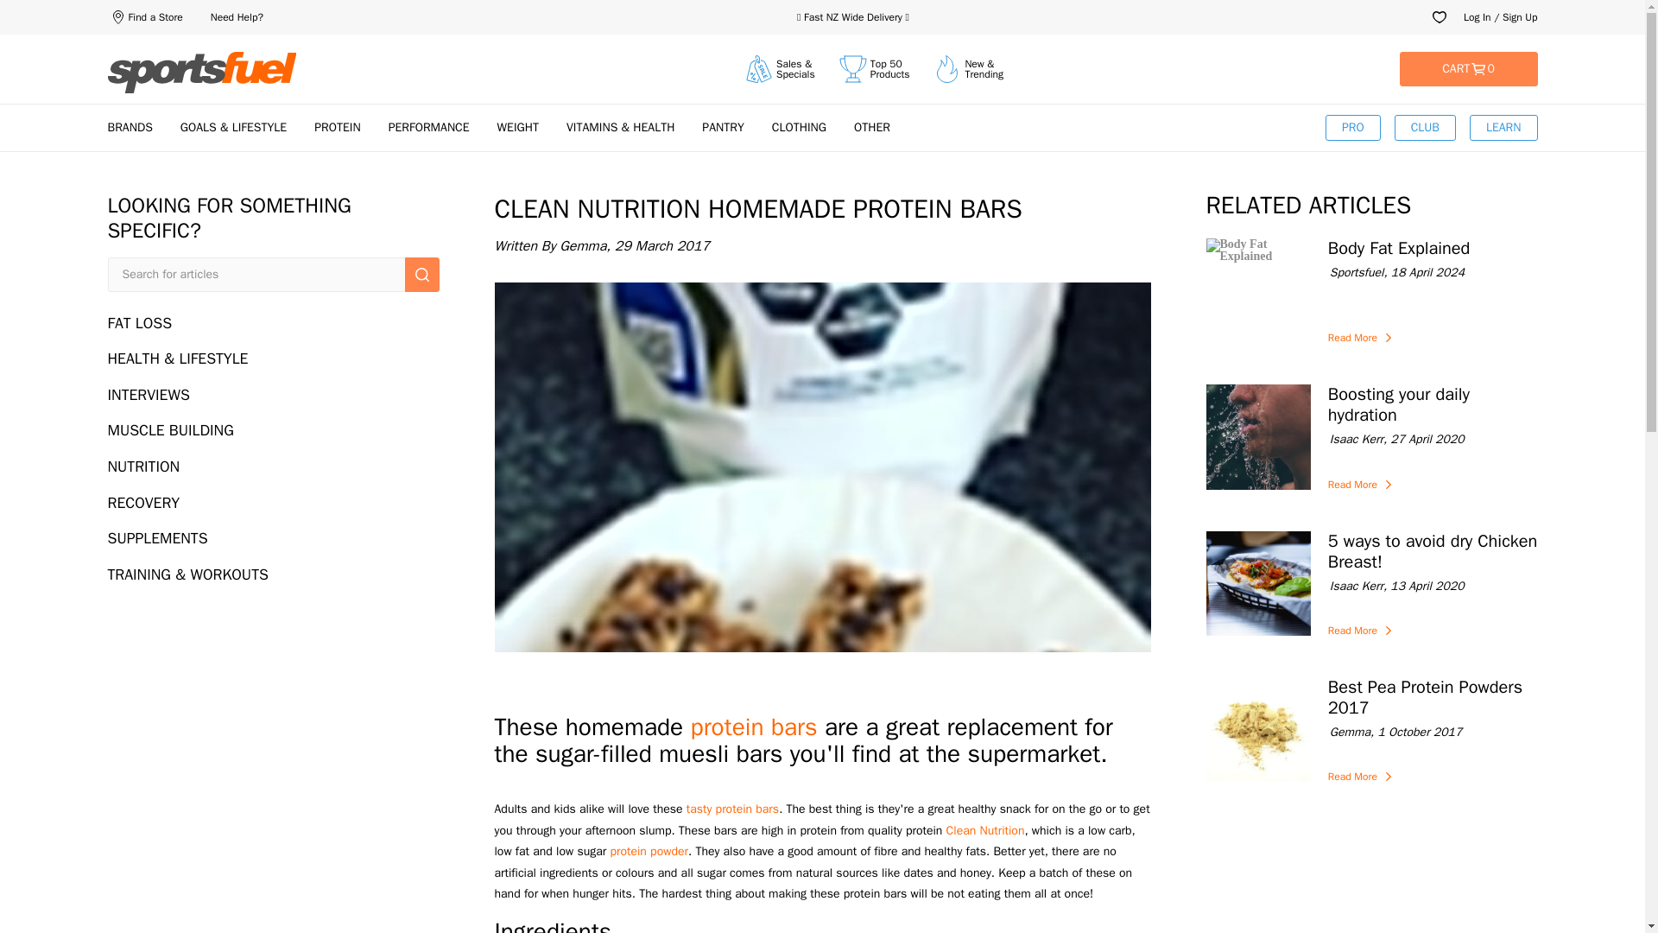 The image size is (1658, 933). Describe the element at coordinates (1433, 249) in the screenshot. I see `Body Fat Explained` at that location.